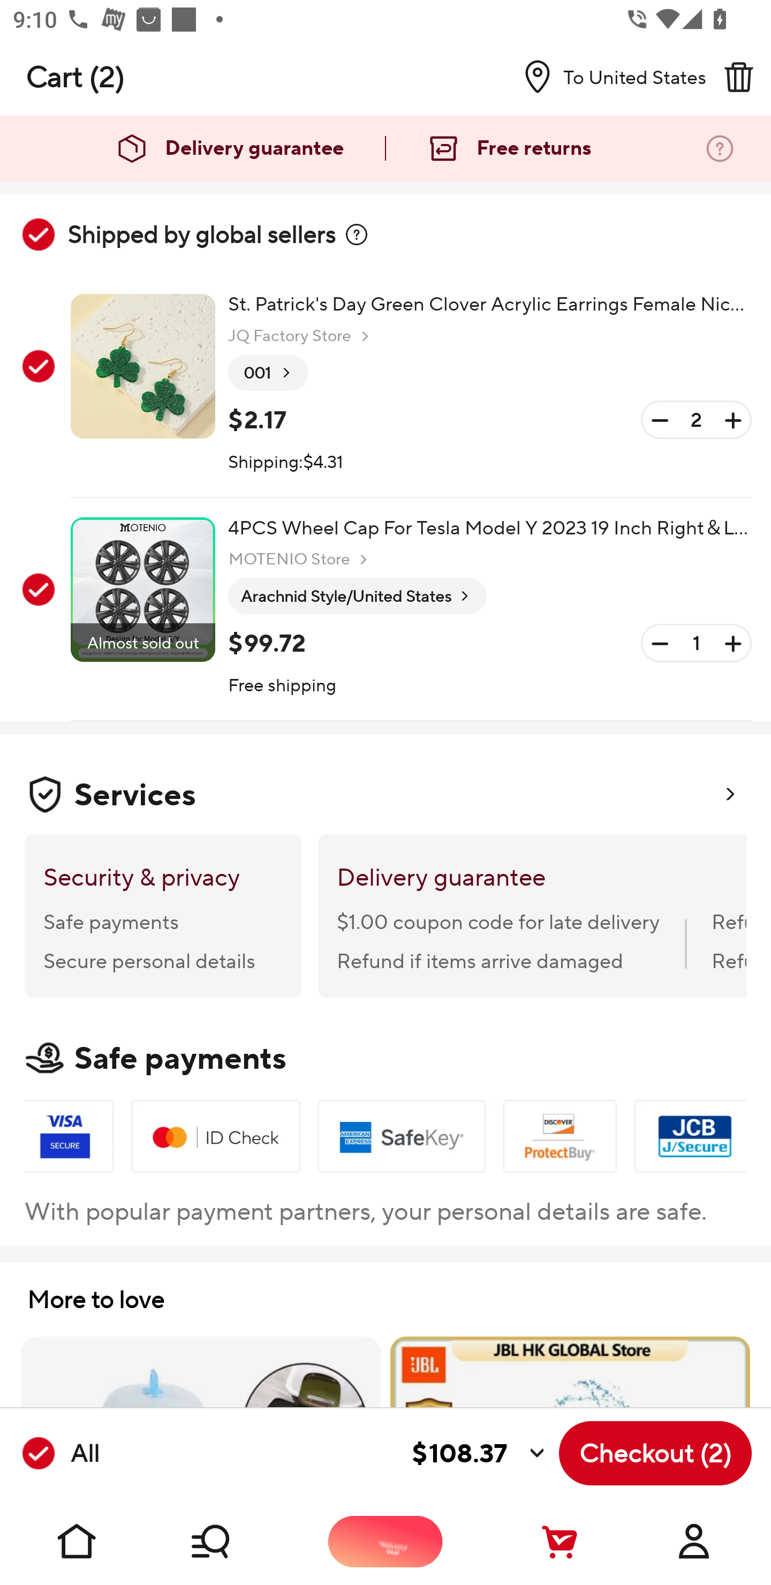  What do you see at coordinates (77, 1541) in the screenshot?
I see `Home` at bounding box center [77, 1541].